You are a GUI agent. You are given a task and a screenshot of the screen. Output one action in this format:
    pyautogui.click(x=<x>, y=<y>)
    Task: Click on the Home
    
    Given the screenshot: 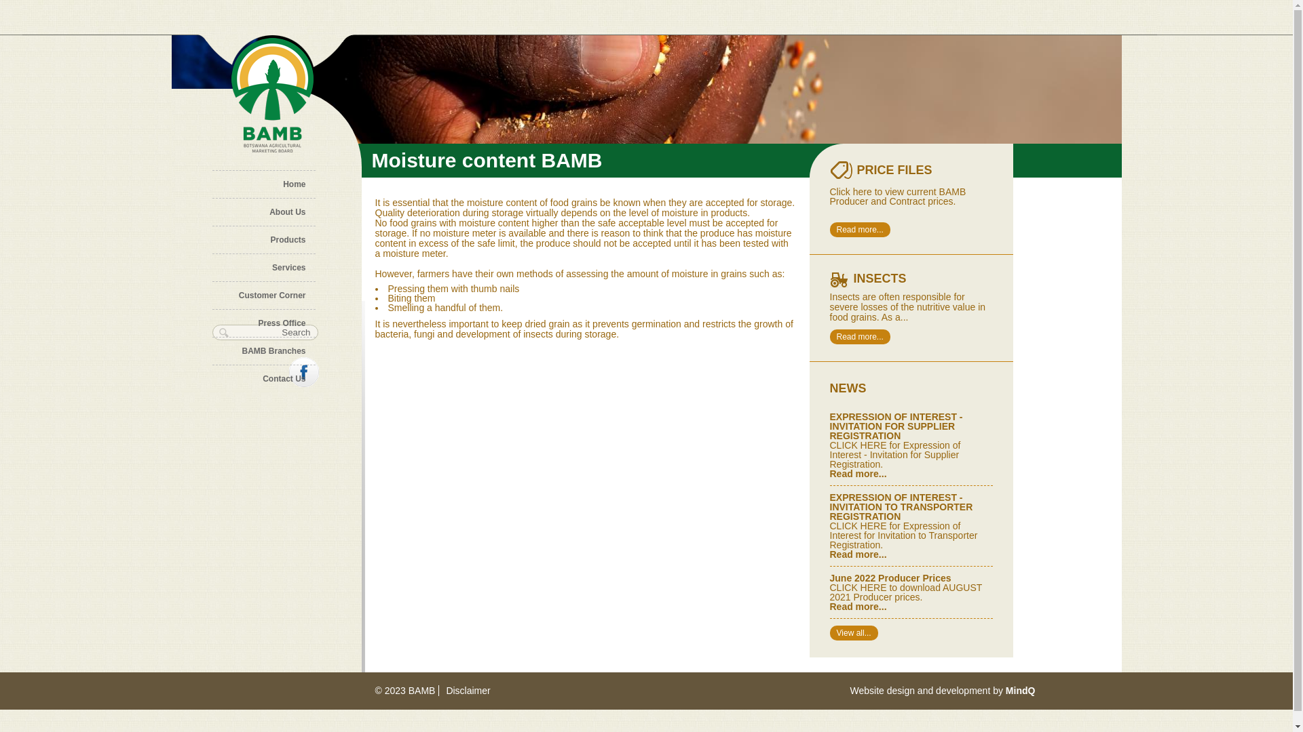 What is the action you would take?
    pyautogui.click(x=263, y=184)
    